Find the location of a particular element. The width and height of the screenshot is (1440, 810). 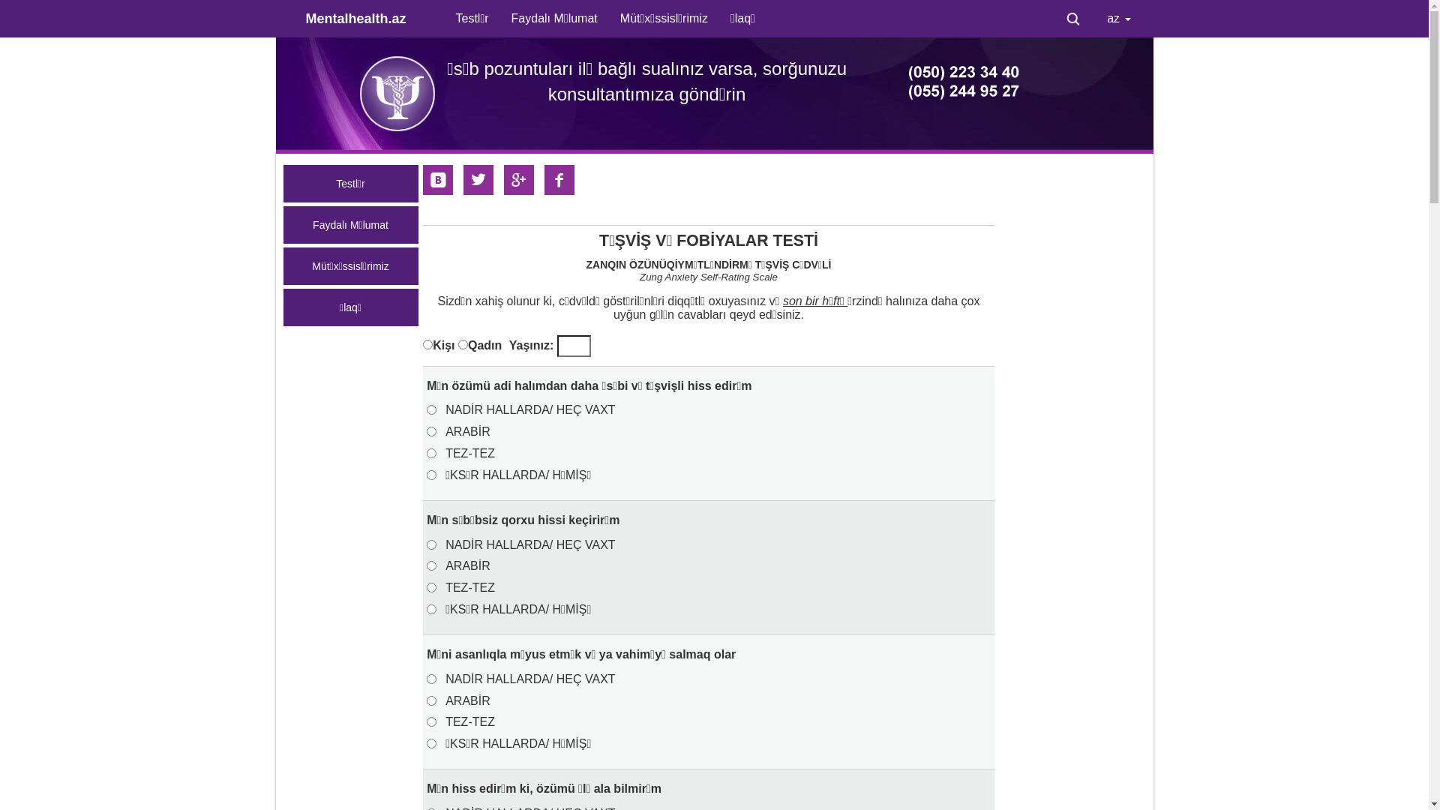

Mentalhealth.az is located at coordinates (369, 19).